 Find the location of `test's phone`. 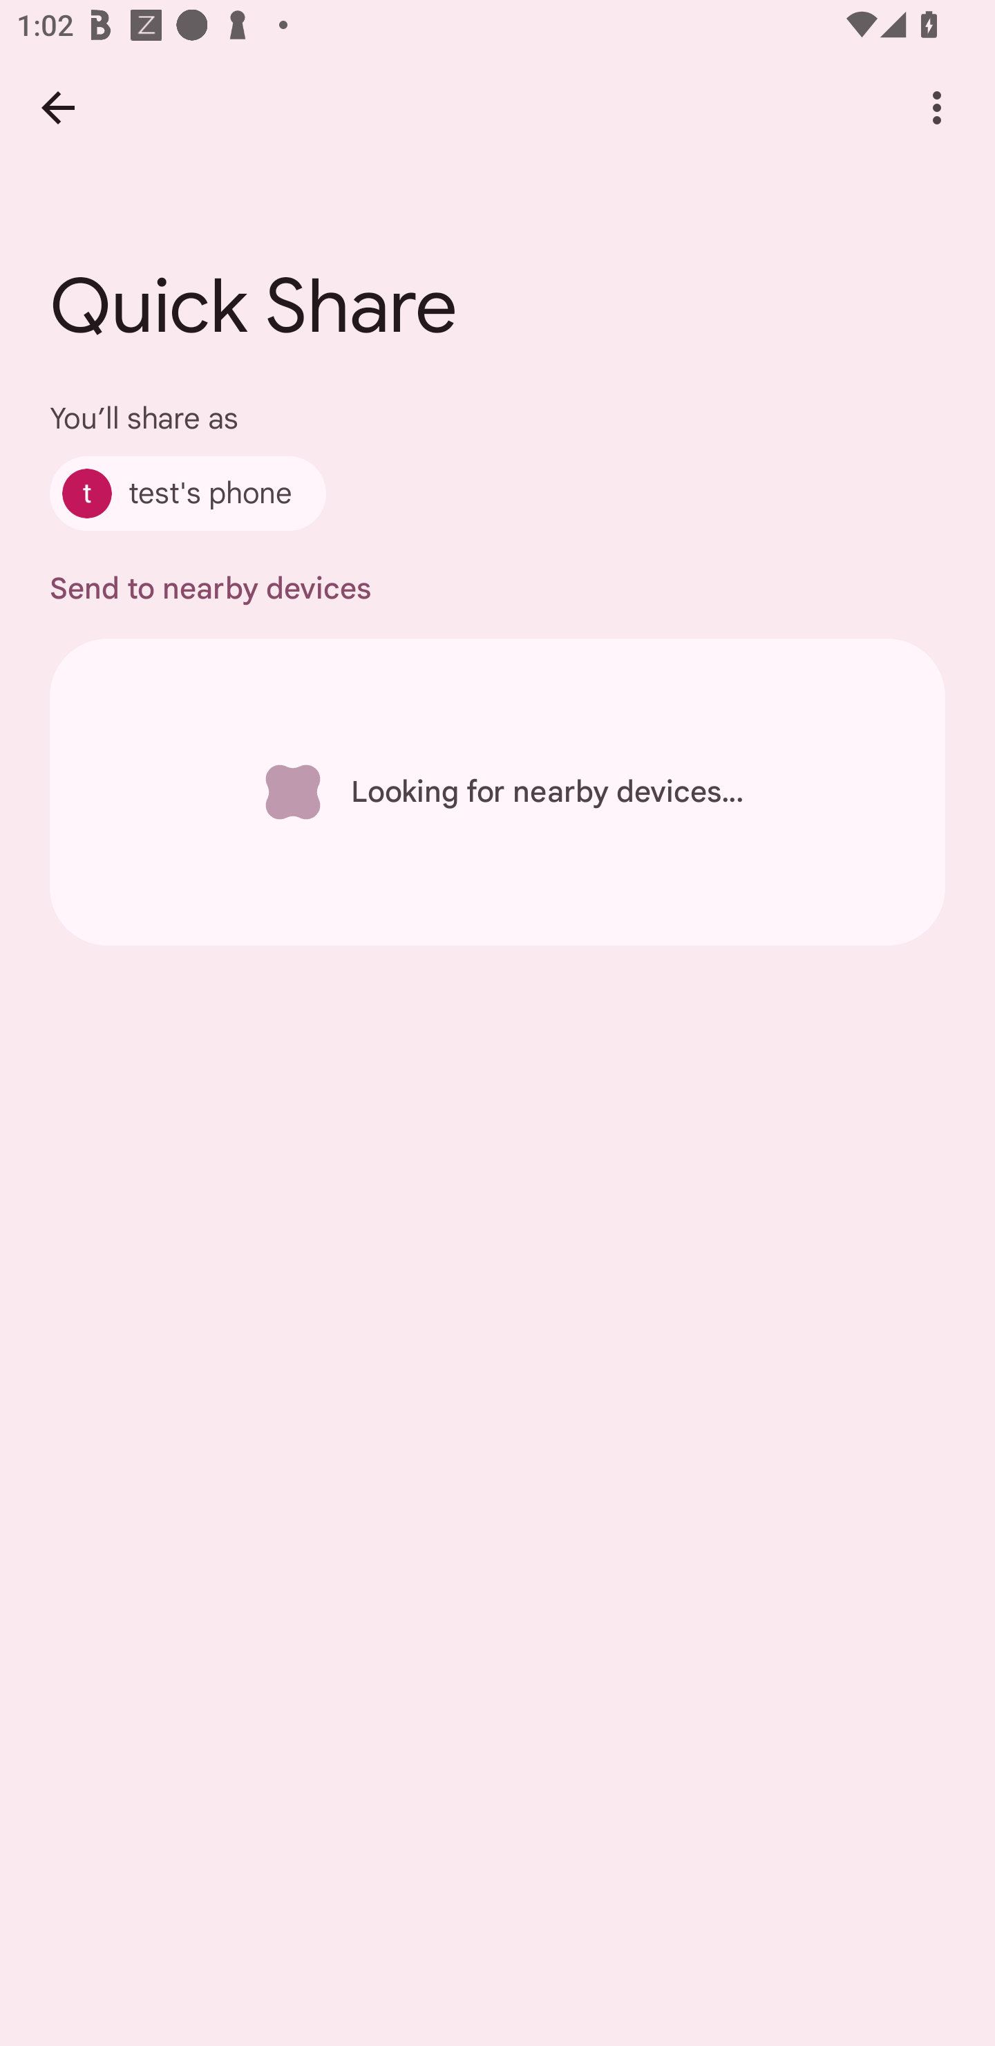

test's phone is located at coordinates (188, 494).